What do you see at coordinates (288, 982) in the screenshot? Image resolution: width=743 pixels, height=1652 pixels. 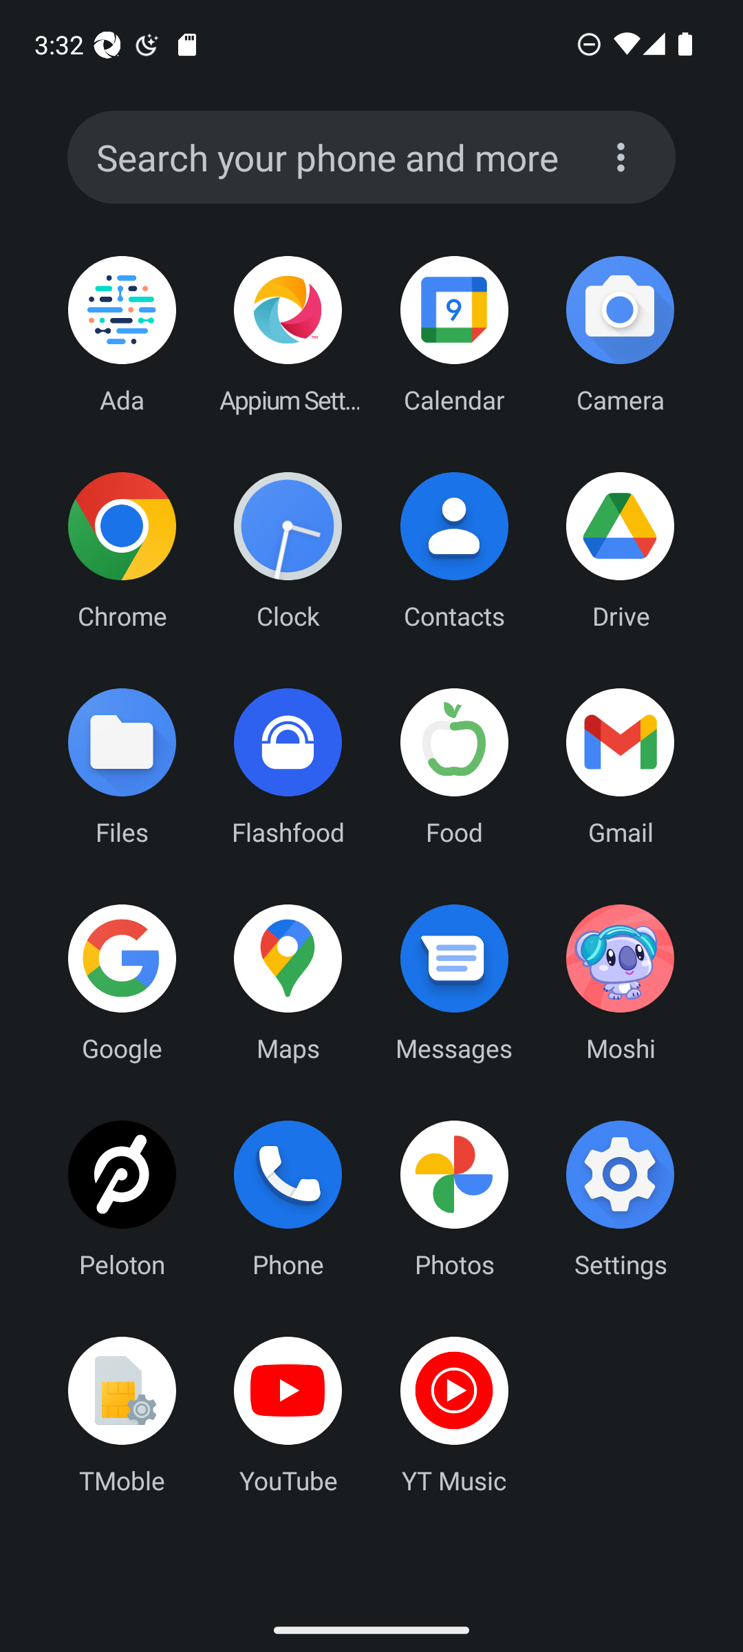 I see `Maps` at bounding box center [288, 982].